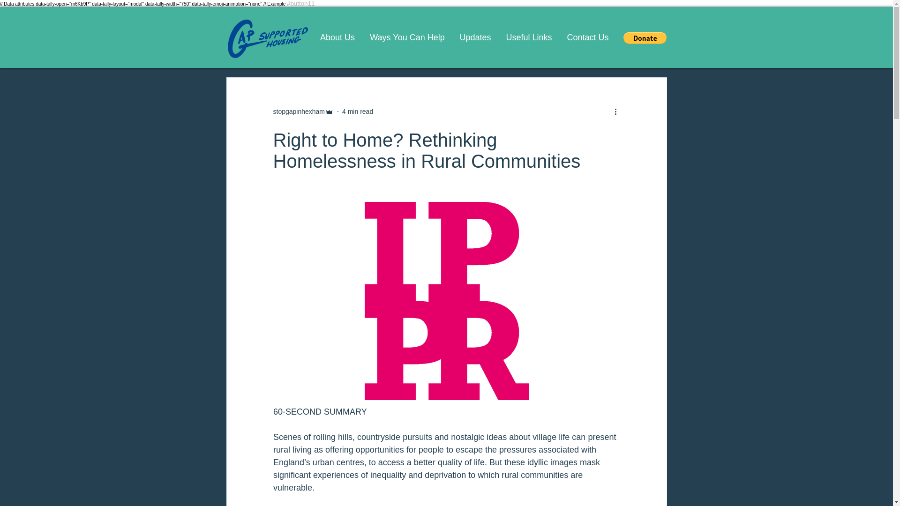 The image size is (900, 506). Describe the element at coordinates (357, 112) in the screenshot. I see `4 min read` at that location.